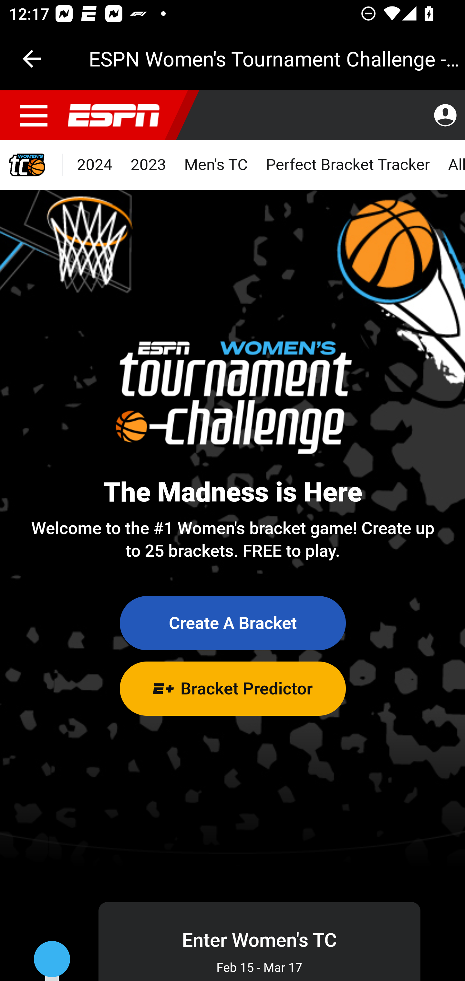  Describe the element at coordinates (114, 116) in the screenshot. I see `nav.arialabel.homepage` at that location.